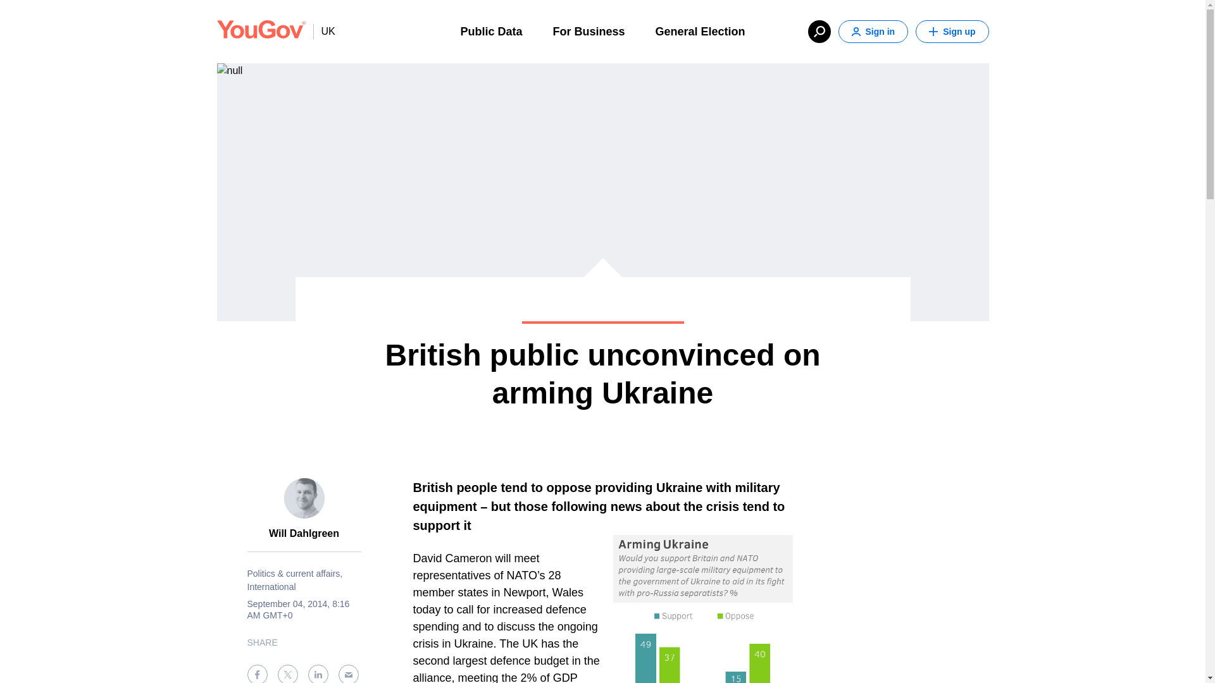  I want to click on UK, so click(323, 31).